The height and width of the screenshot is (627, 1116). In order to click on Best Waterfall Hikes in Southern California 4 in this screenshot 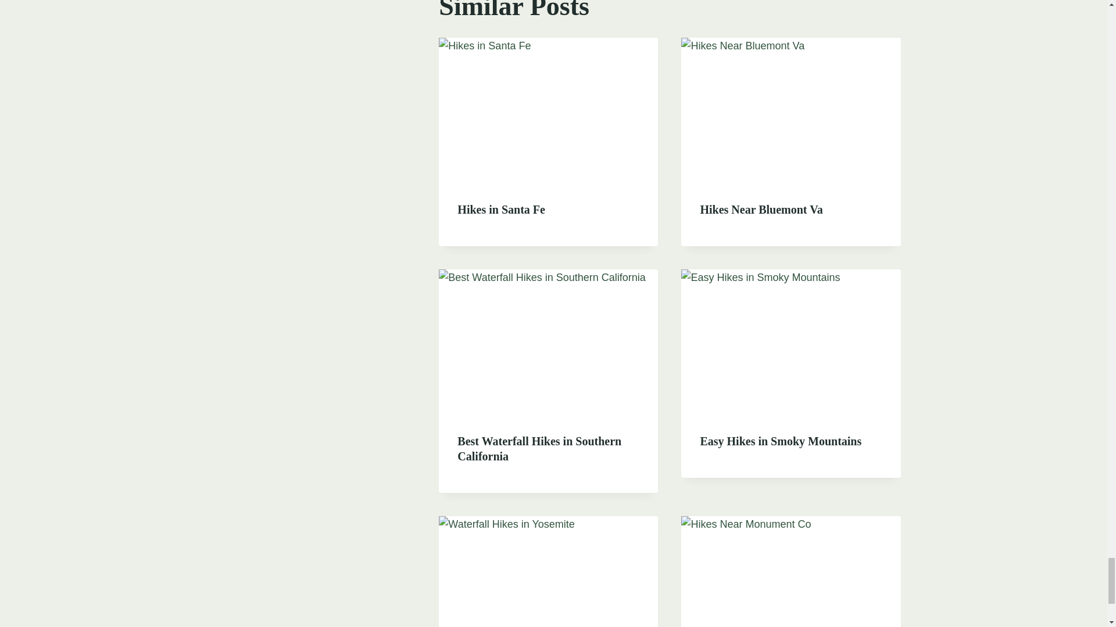, I will do `click(548, 342)`.